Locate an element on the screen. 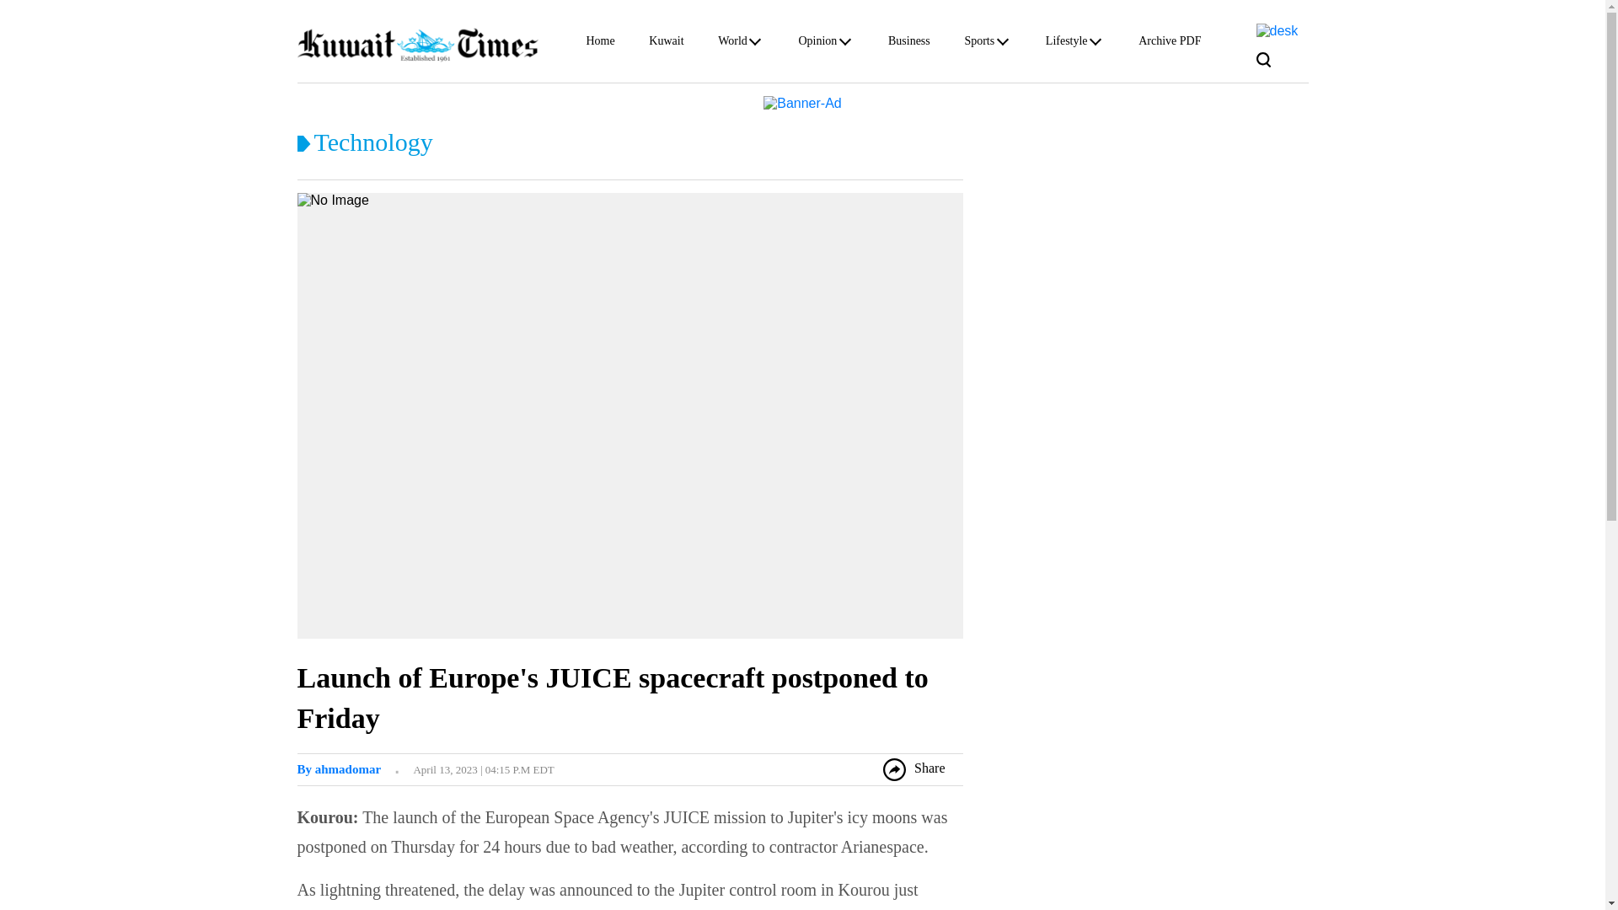  ahmadomar is located at coordinates (338, 769).